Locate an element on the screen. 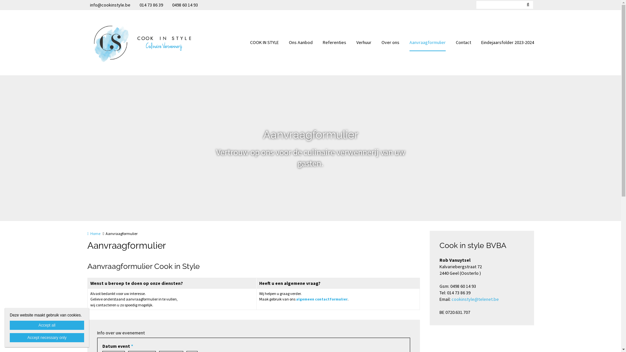 This screenshot has height=352, width=626. Zoeken is located at coordinates (528, 5).